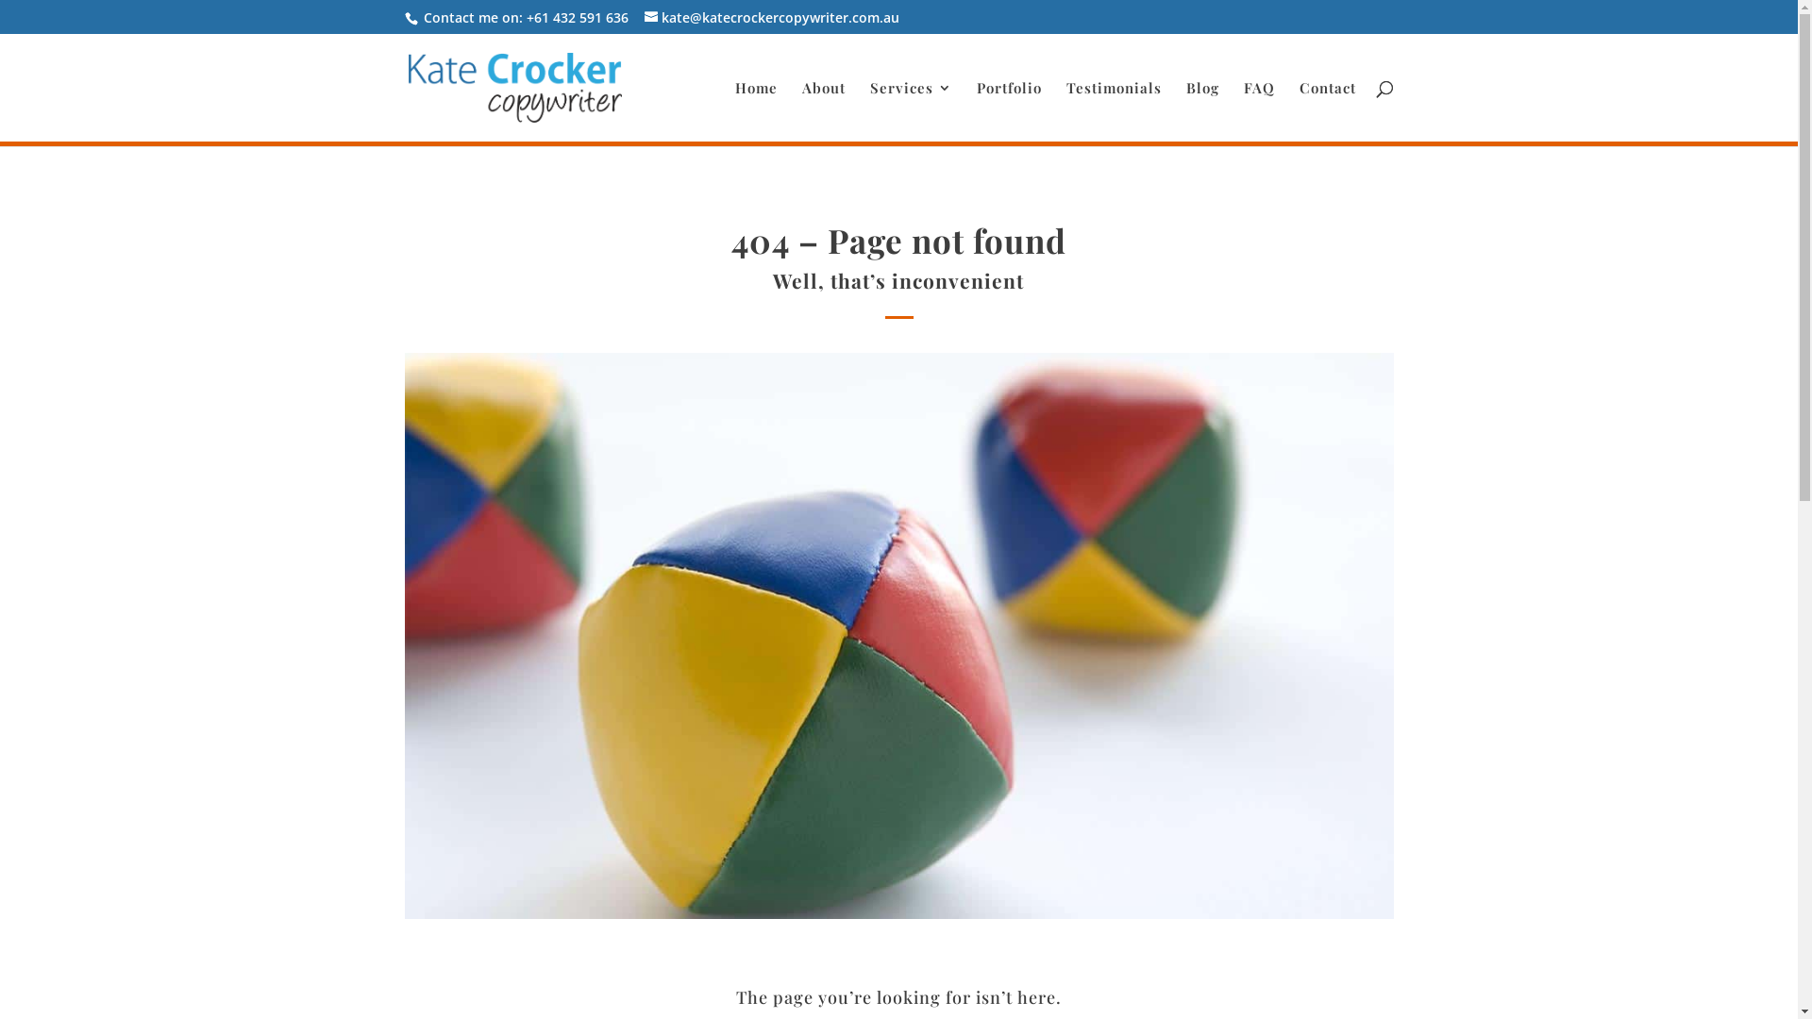 Image resolution: width=1812 pixels, height=1019 pixels. I want to click on Testimonials, so click(1114, 111).